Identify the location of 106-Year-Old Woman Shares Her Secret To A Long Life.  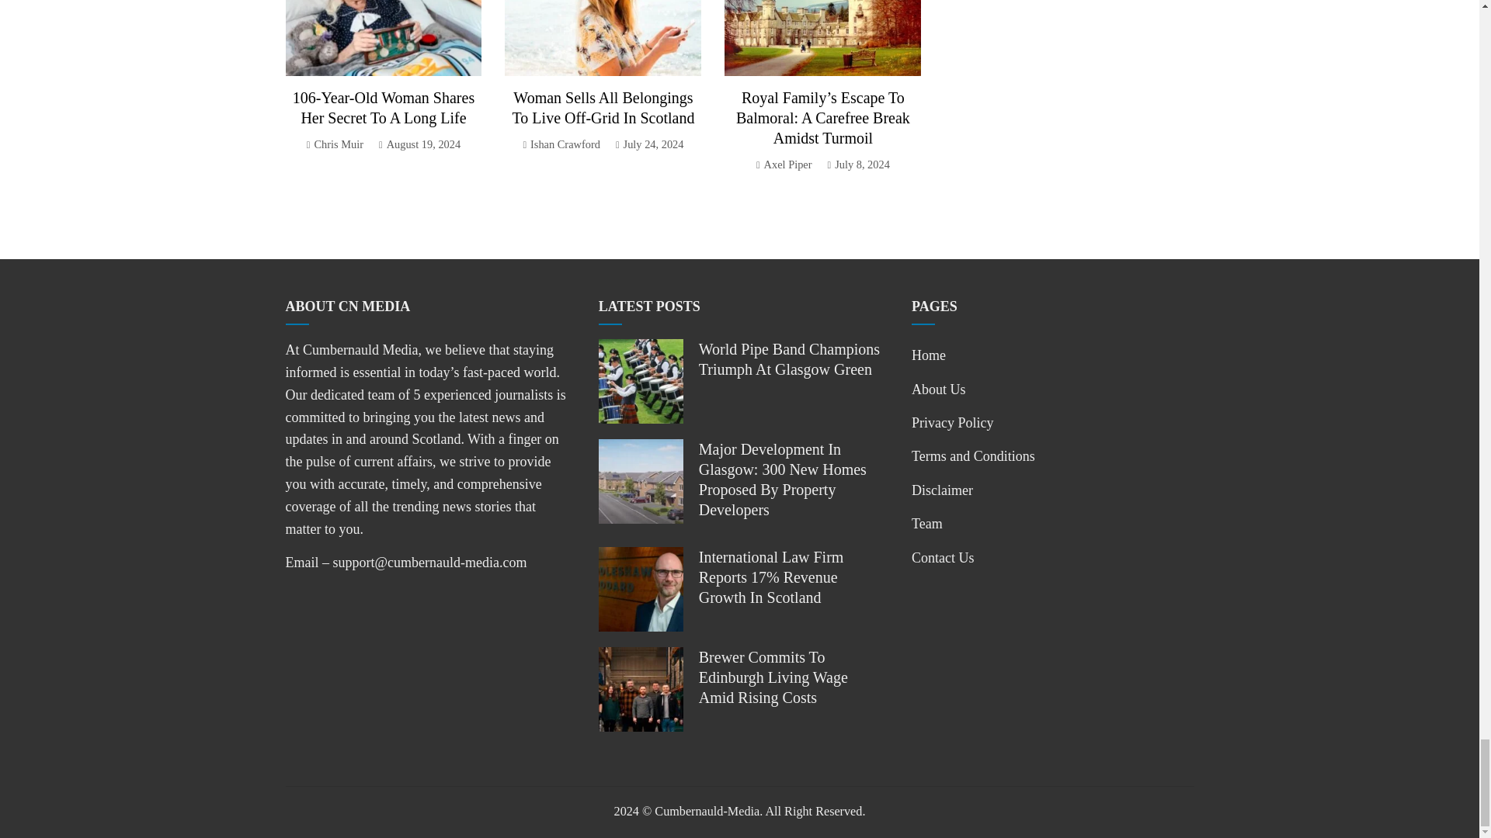
(383, 107).